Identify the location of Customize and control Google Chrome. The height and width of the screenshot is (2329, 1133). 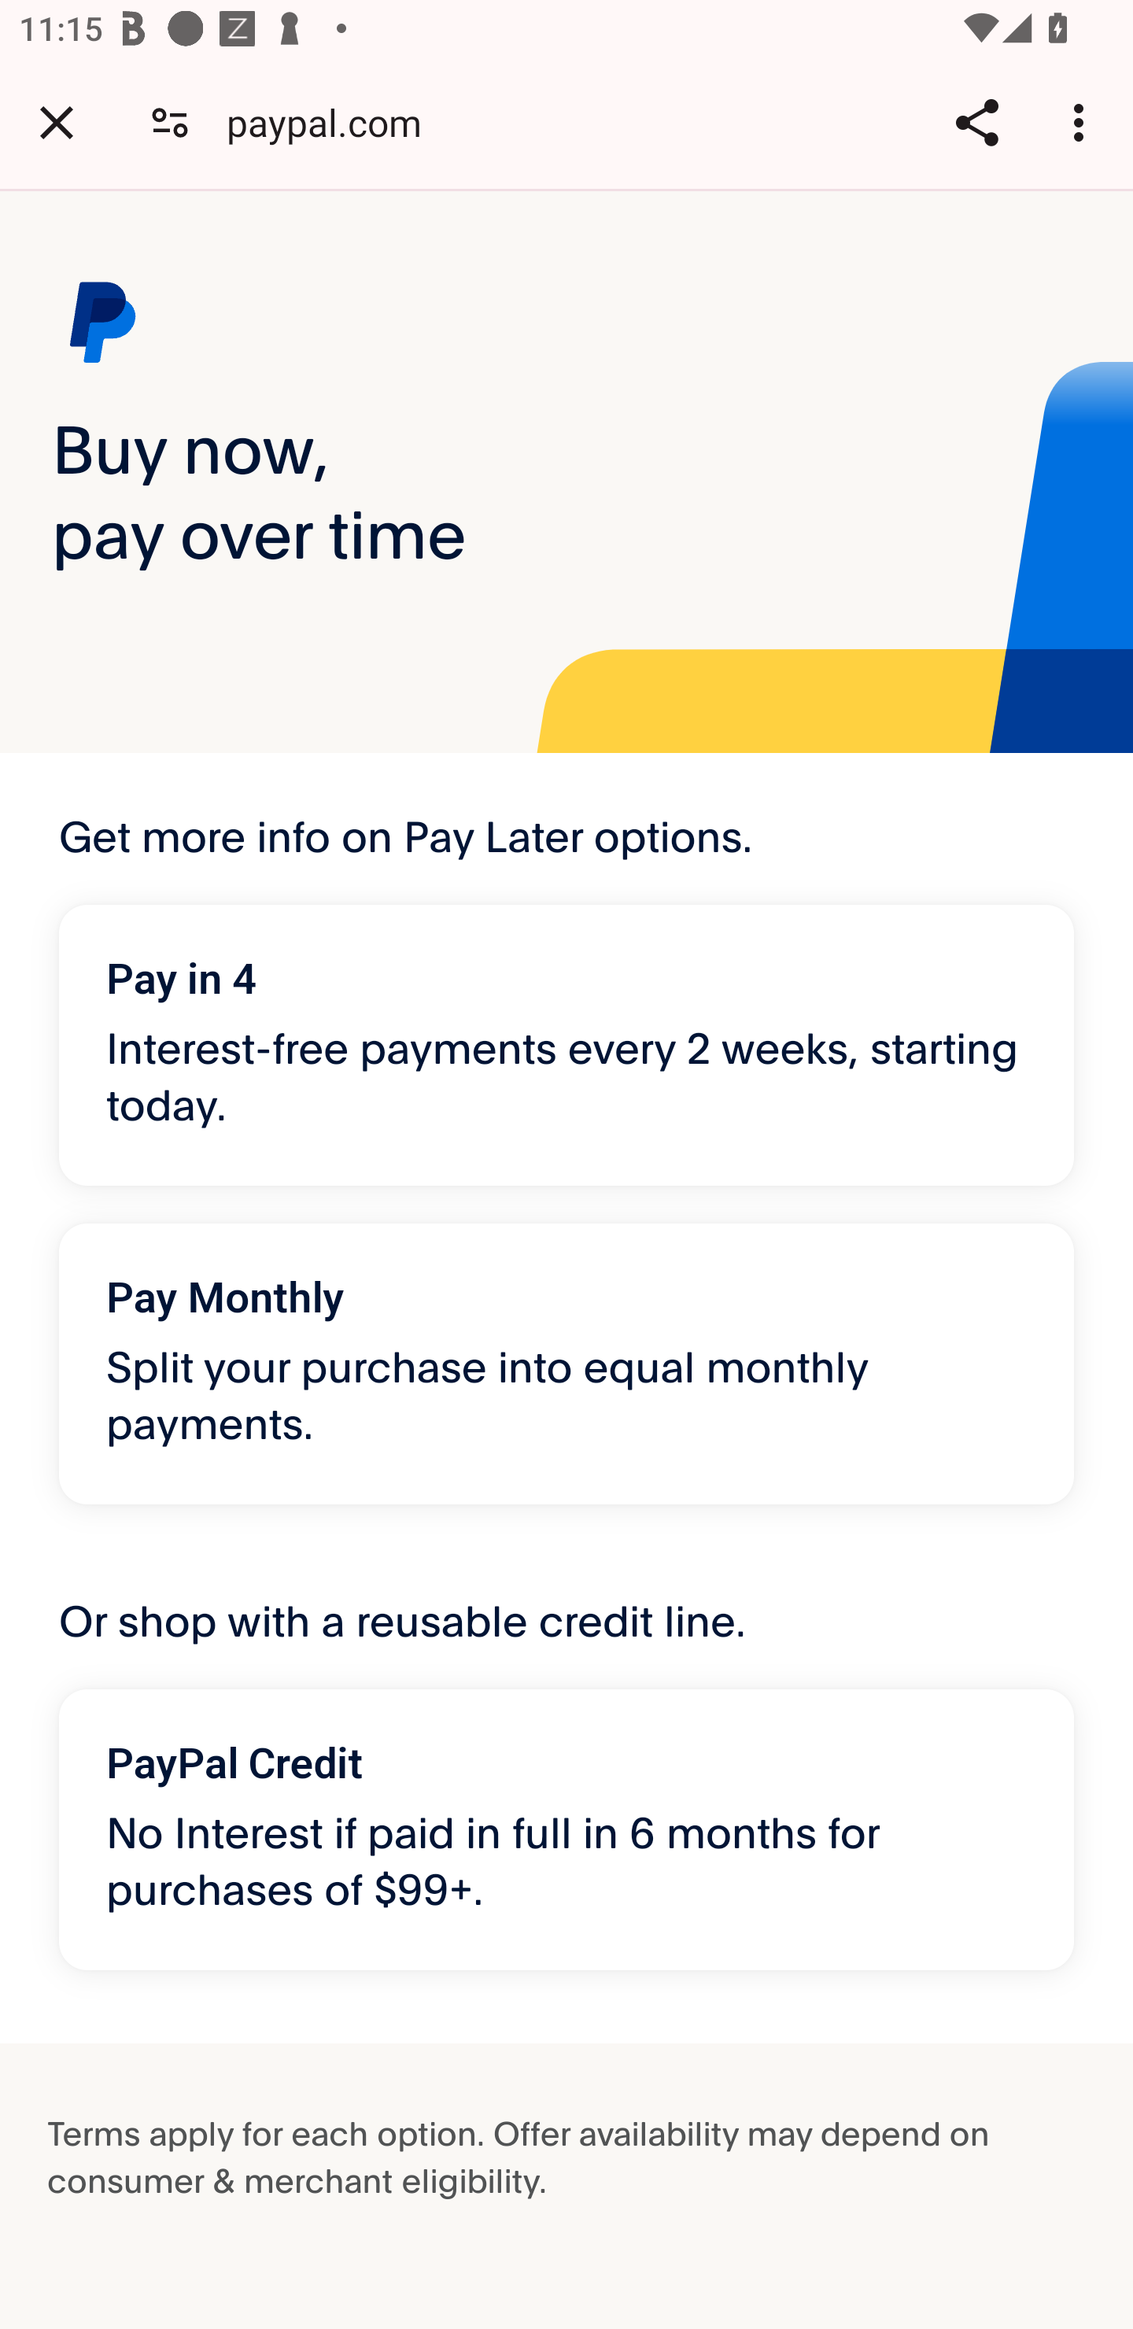
(1083, 122).